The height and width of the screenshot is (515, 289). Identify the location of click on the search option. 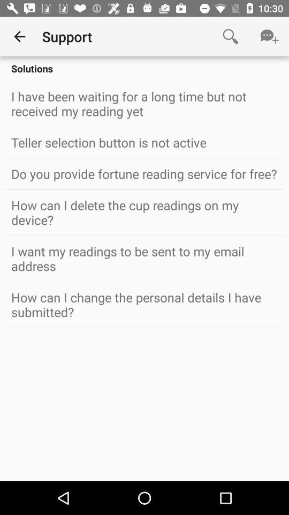
(231, 36).